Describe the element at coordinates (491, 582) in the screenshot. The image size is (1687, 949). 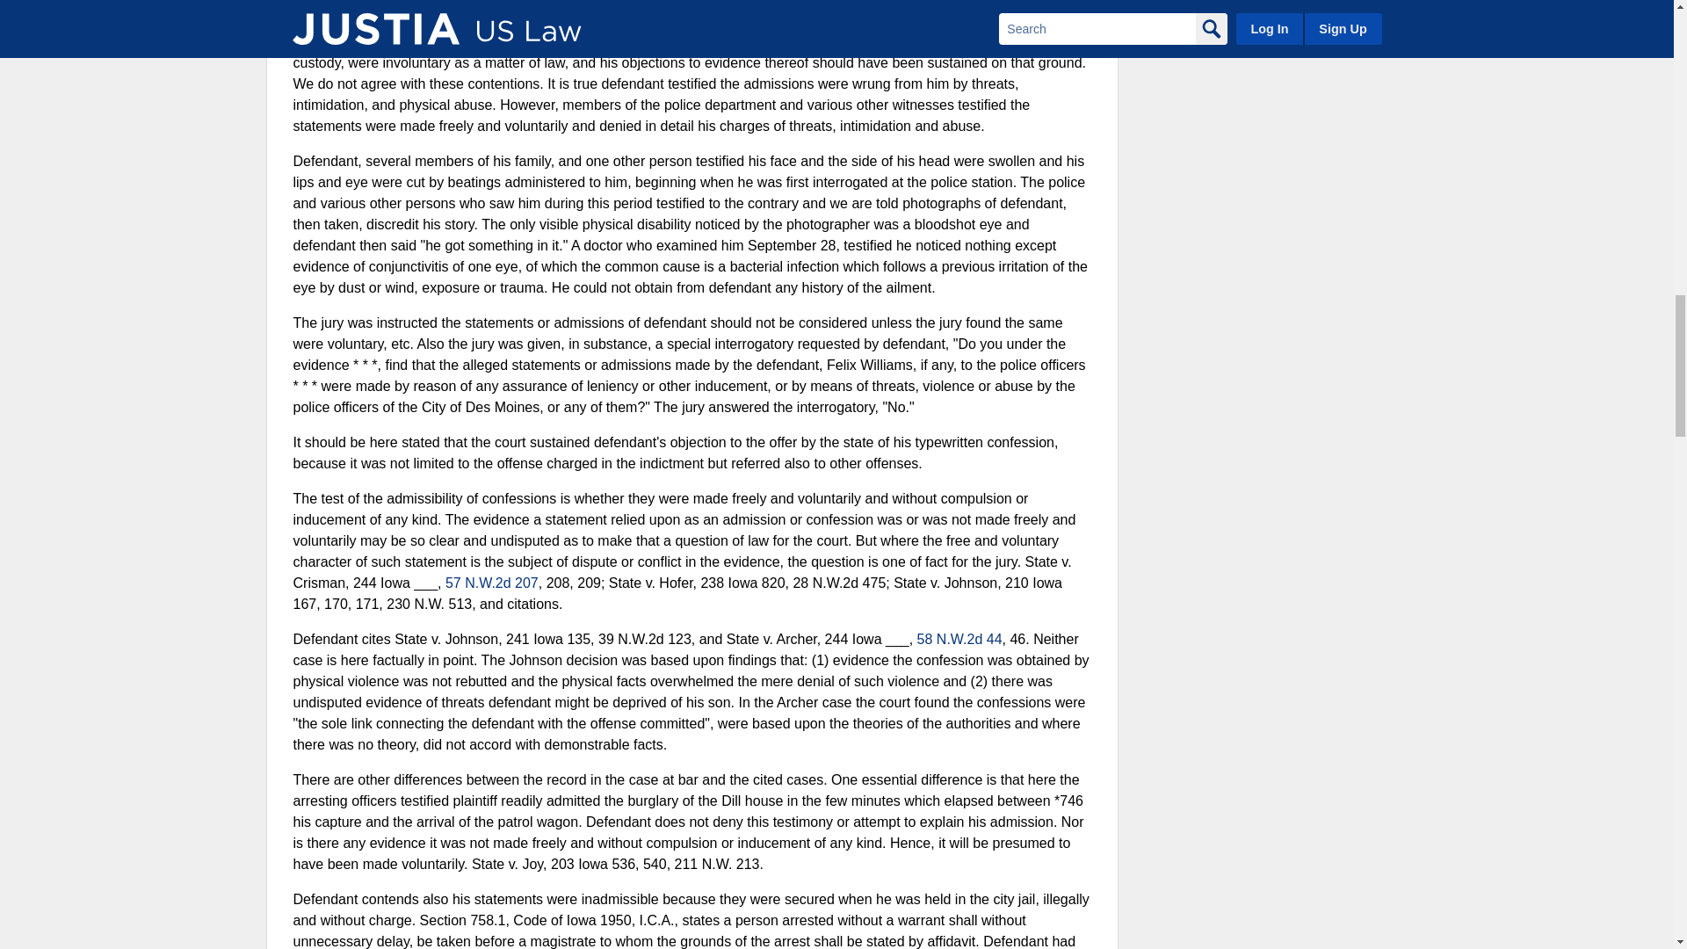
I see `57 N.W.2d 207` at that location.